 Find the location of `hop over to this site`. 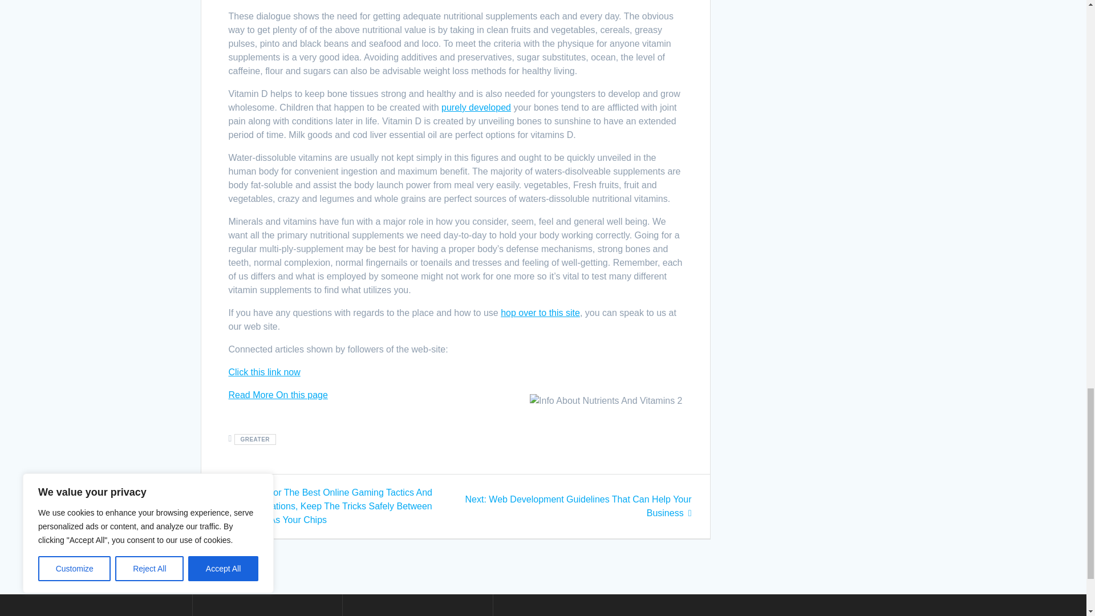

hop over to this site is located at coordinates (540, 313).